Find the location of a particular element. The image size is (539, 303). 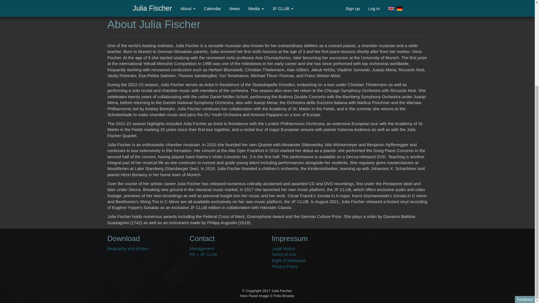

Right of Withdrawl is located at coordinates (289, 260).